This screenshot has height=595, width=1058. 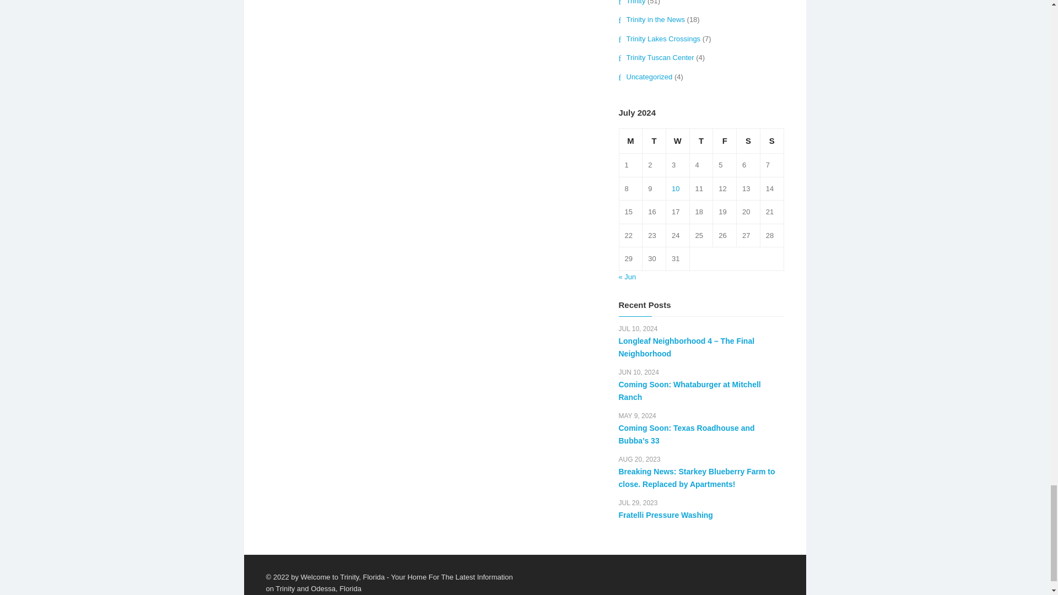 What do you see at coordinates (677, 141) in the screenshot?
I see `Wednesday` at bounding box center [677, 141].